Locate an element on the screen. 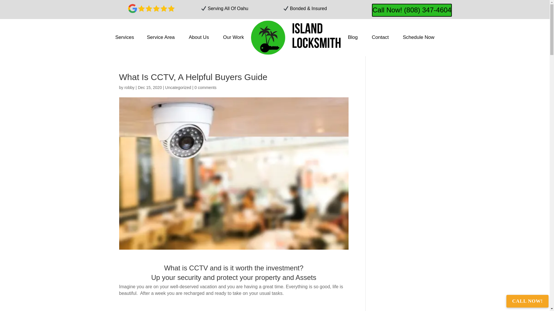  Posts by robby is located at coordinates (129, 88).